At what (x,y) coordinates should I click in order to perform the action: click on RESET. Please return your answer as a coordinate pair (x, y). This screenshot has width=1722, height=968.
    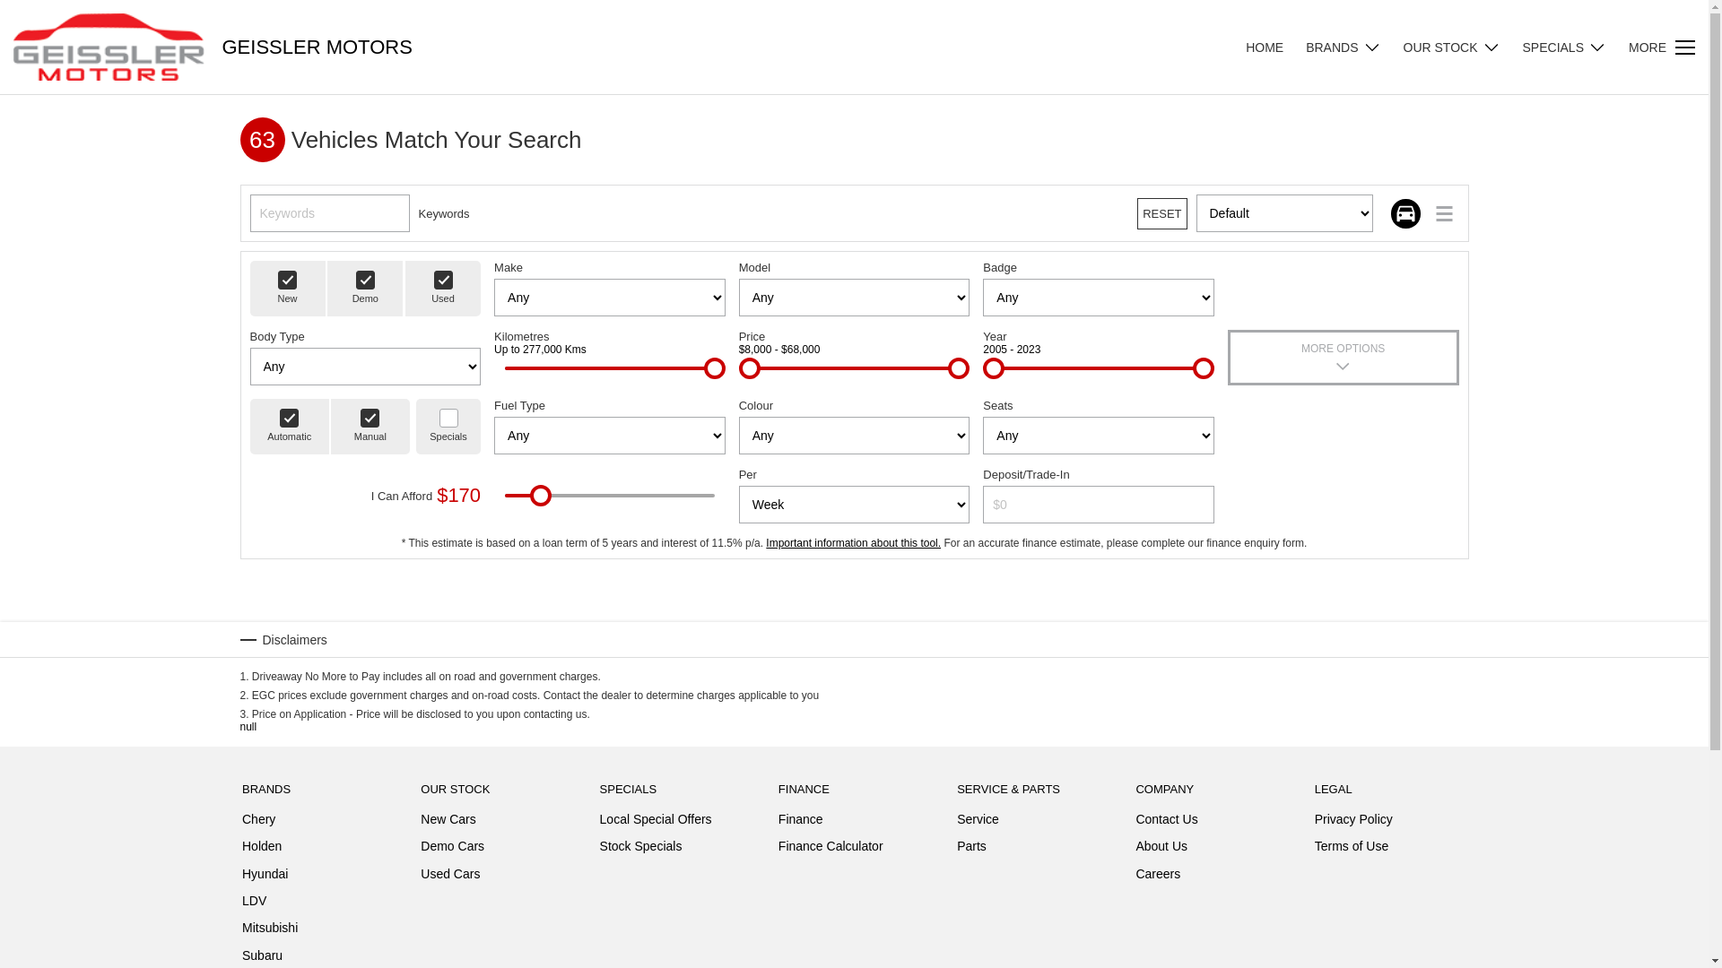
    Looking at the image, I should click on (1162, 213).